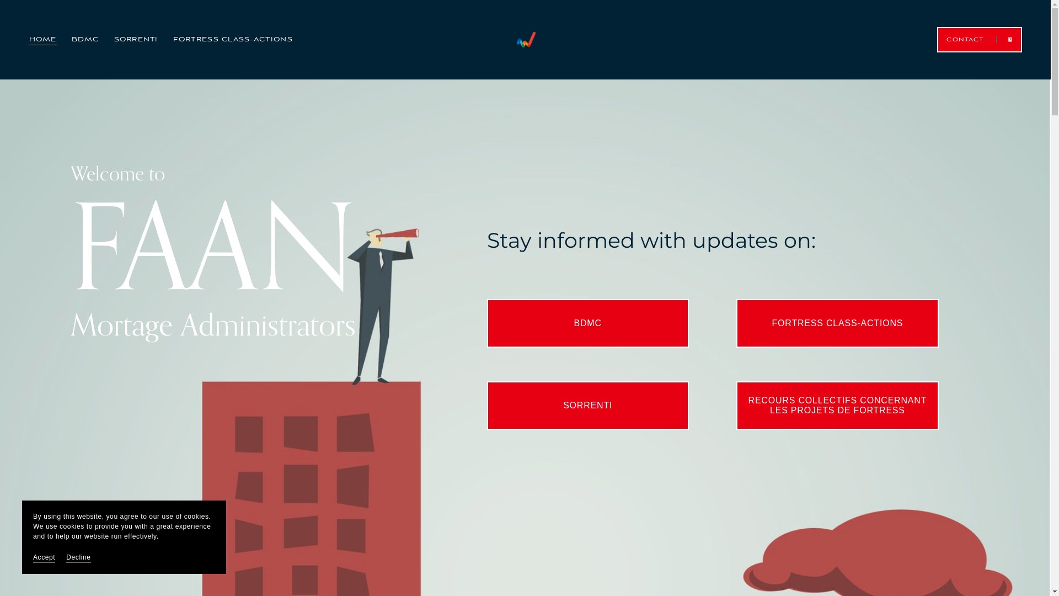 The width and height of the screenshot is (1059, 596). What do you see at coordinates (233, 40) in the screenshot?
I see `FORTRESS CLASS-ACTIONS` at bounding box center [233, 40].